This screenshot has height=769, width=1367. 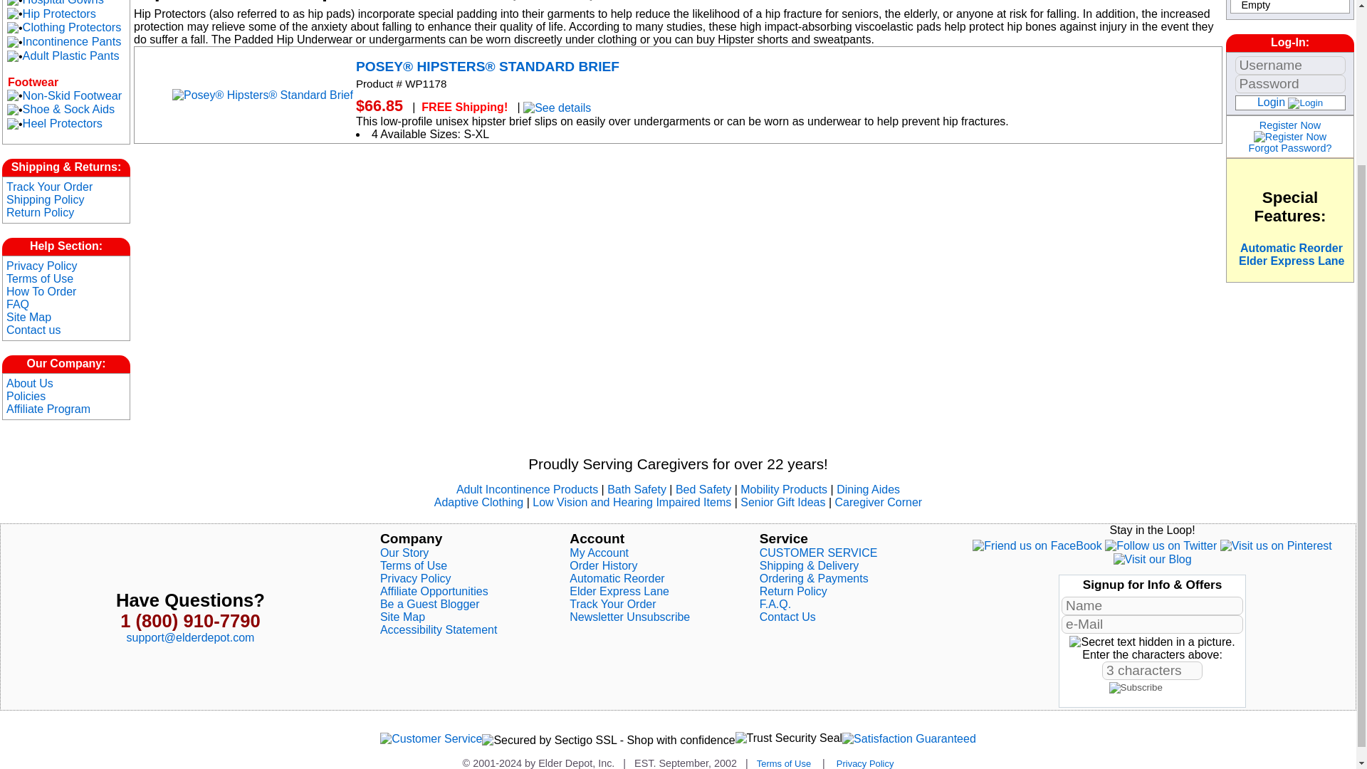 I want to click on Hospital Gowns, so click(x=63, y=3).